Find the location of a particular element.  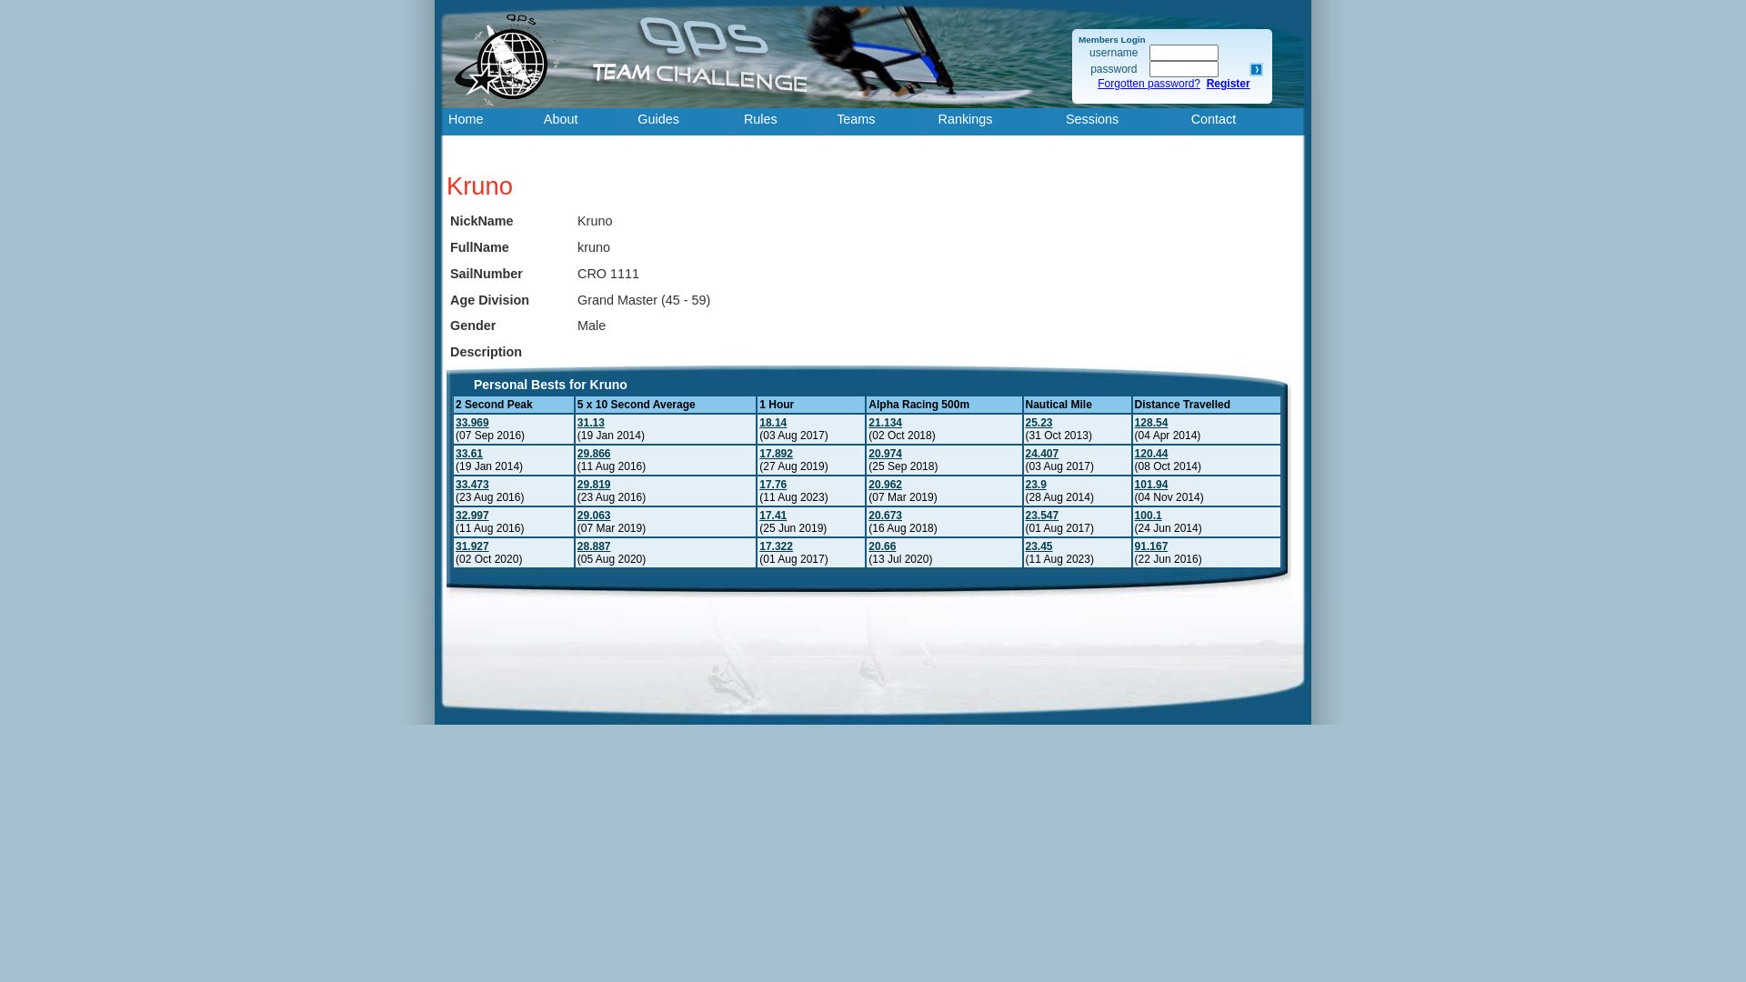

18.14 is located at coordinates (773, 423).